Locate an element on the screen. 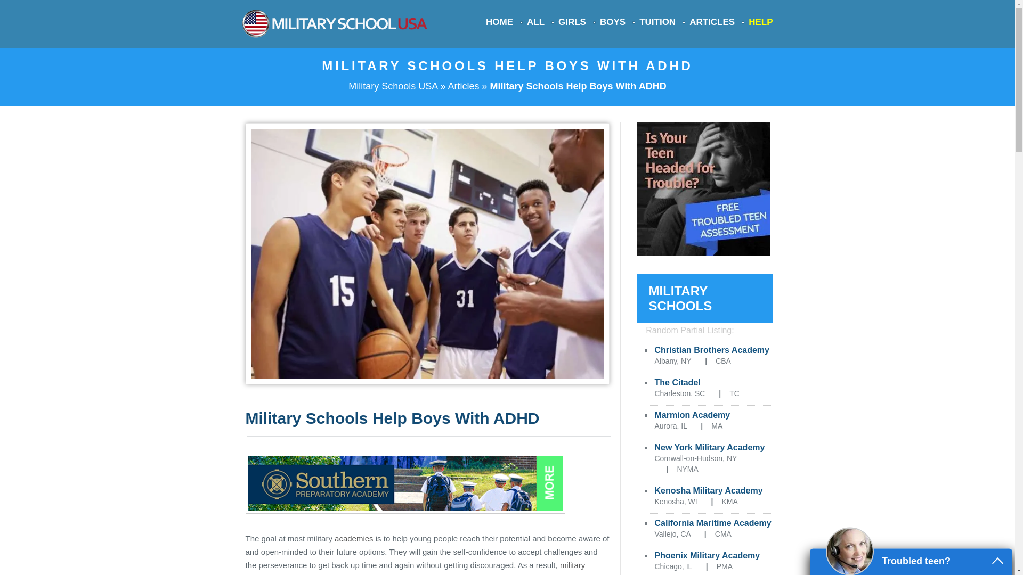 The width and height of the screenshot is (1023, 575). military schools is located at coordinates (415, 568).